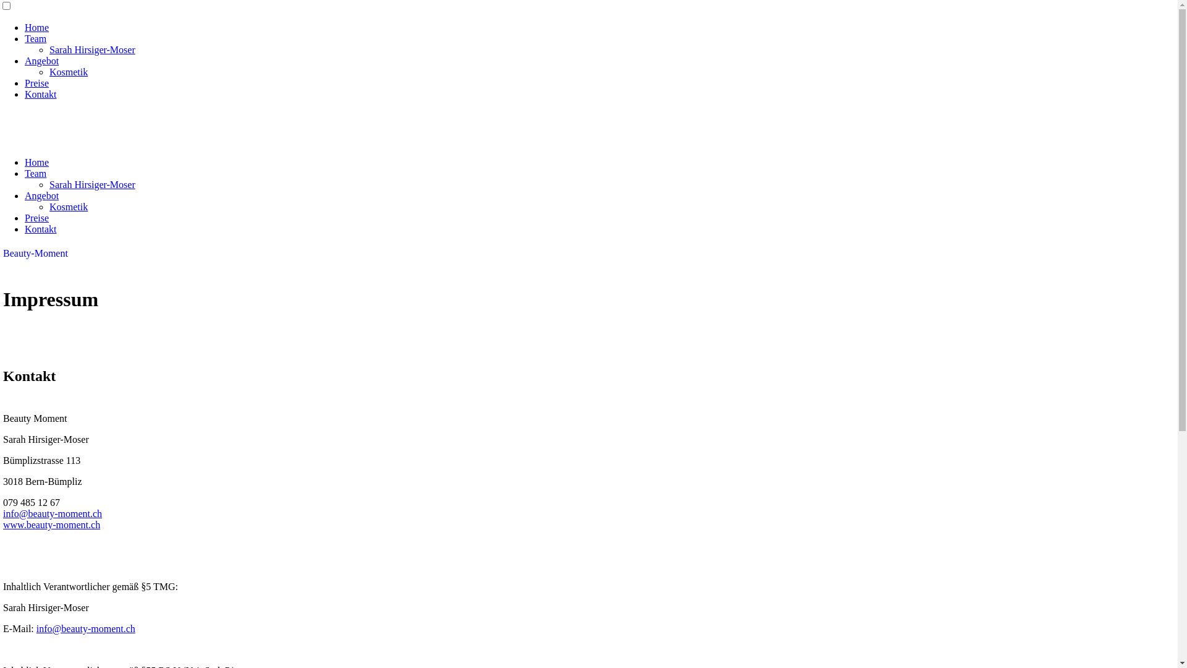 This screenshot has width=1187, height=668. I want to click on Preise, so click(37, 83).